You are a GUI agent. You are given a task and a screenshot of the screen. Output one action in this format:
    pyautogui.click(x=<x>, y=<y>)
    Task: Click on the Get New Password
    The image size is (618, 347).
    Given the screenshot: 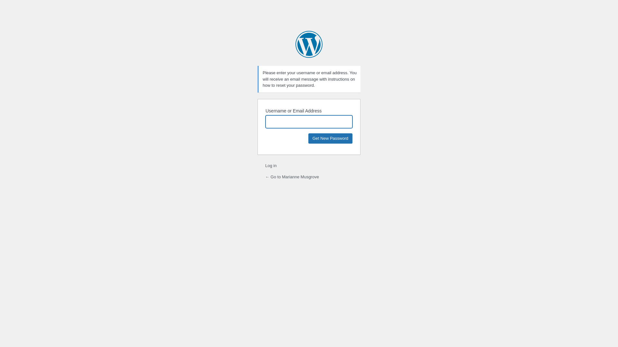 What is the action you would take?
    pyautogui.click(x=330, y=138)
    